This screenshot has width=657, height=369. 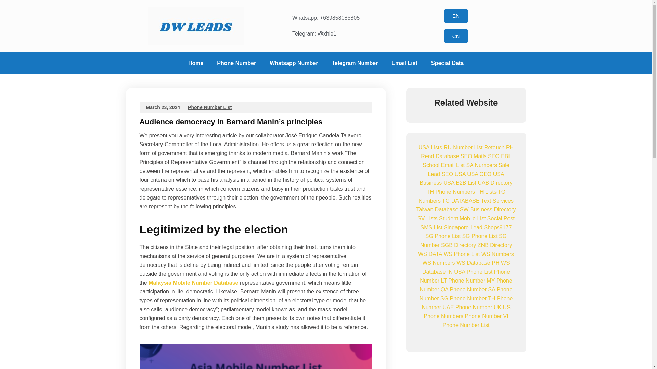 I want to click on SEO USA, so click(x=453, y=174).